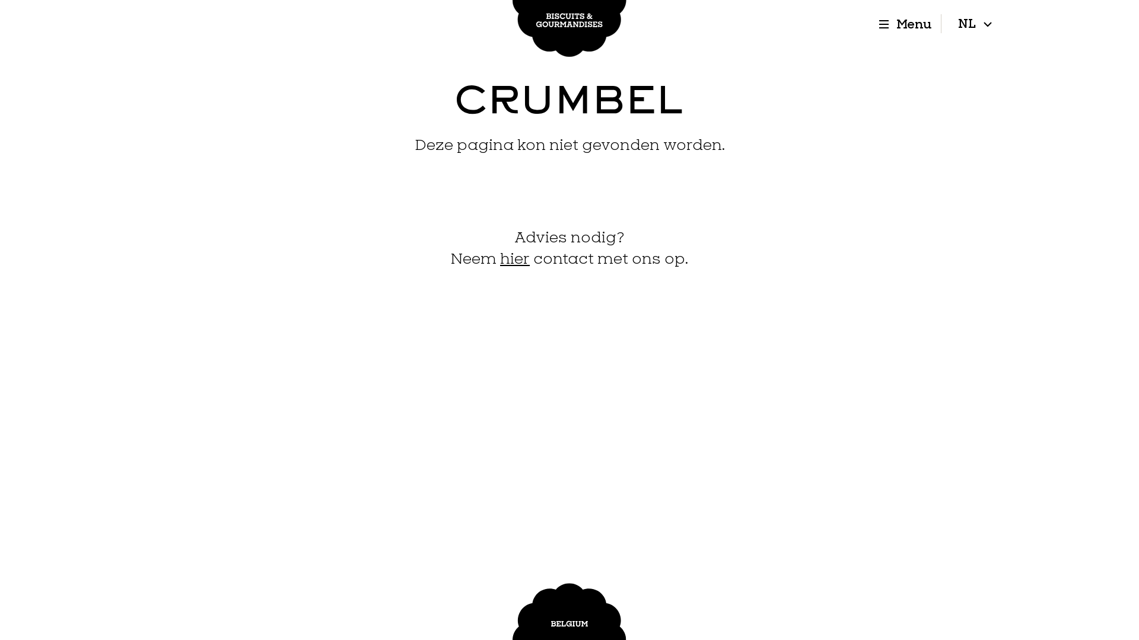  Describe the element at coordinates (908, 24) in the screenshot. I see `Menu` at that location.